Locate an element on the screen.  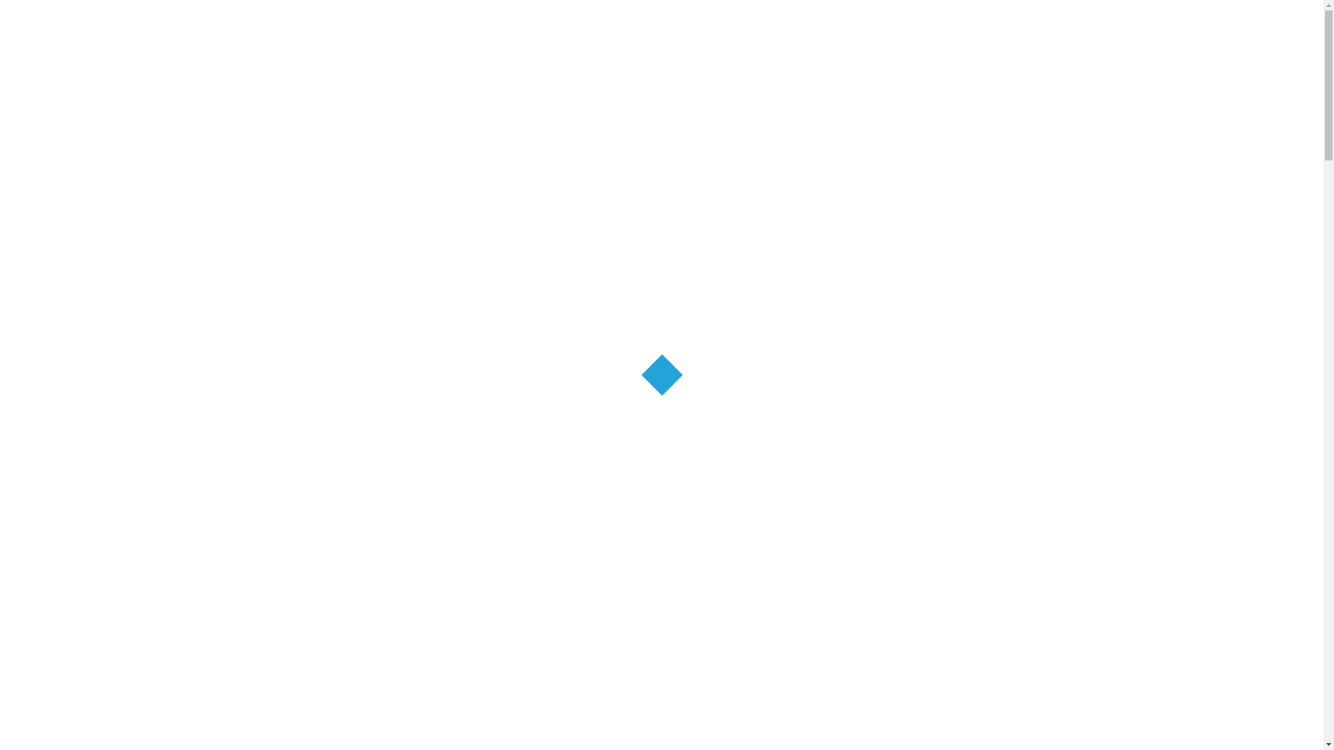
Contact Us is located at coordinates (889, 111).